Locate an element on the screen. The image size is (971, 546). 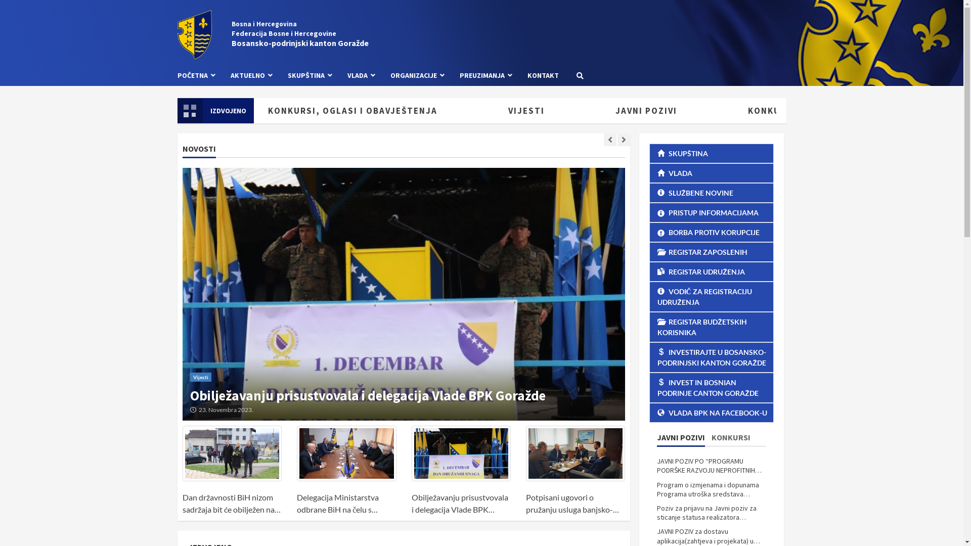
REGISTAR ZAPOSLENIH is located at coordinates (712, 252).